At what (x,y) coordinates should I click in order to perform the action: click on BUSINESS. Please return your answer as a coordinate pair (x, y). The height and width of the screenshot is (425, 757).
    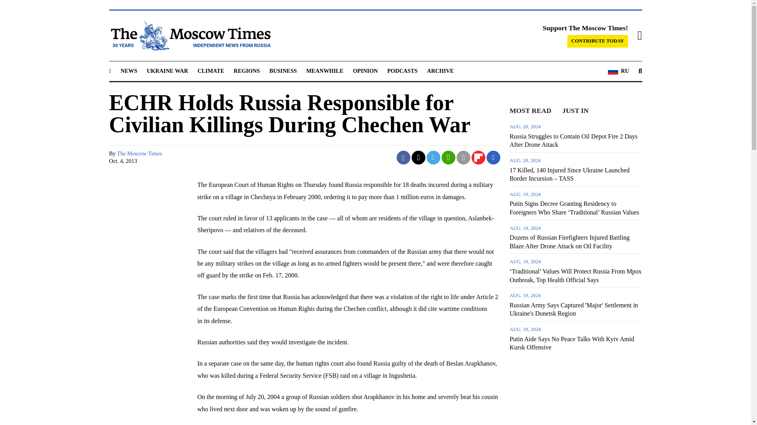
    Looking at the image, I should click on (283, 70).